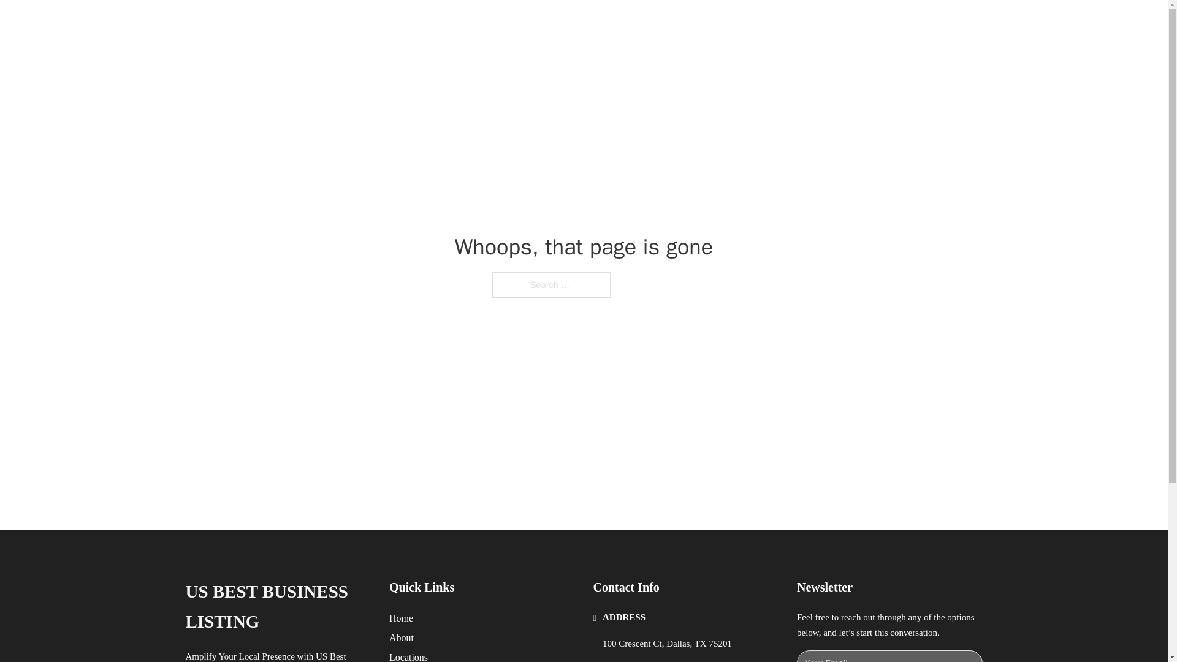 The width and height of the screenshot is (1177, 662). What do you see at coordinates (801, 23) in the screenshot?
I see `LOCATIONS` at bounding box center [801, 23].